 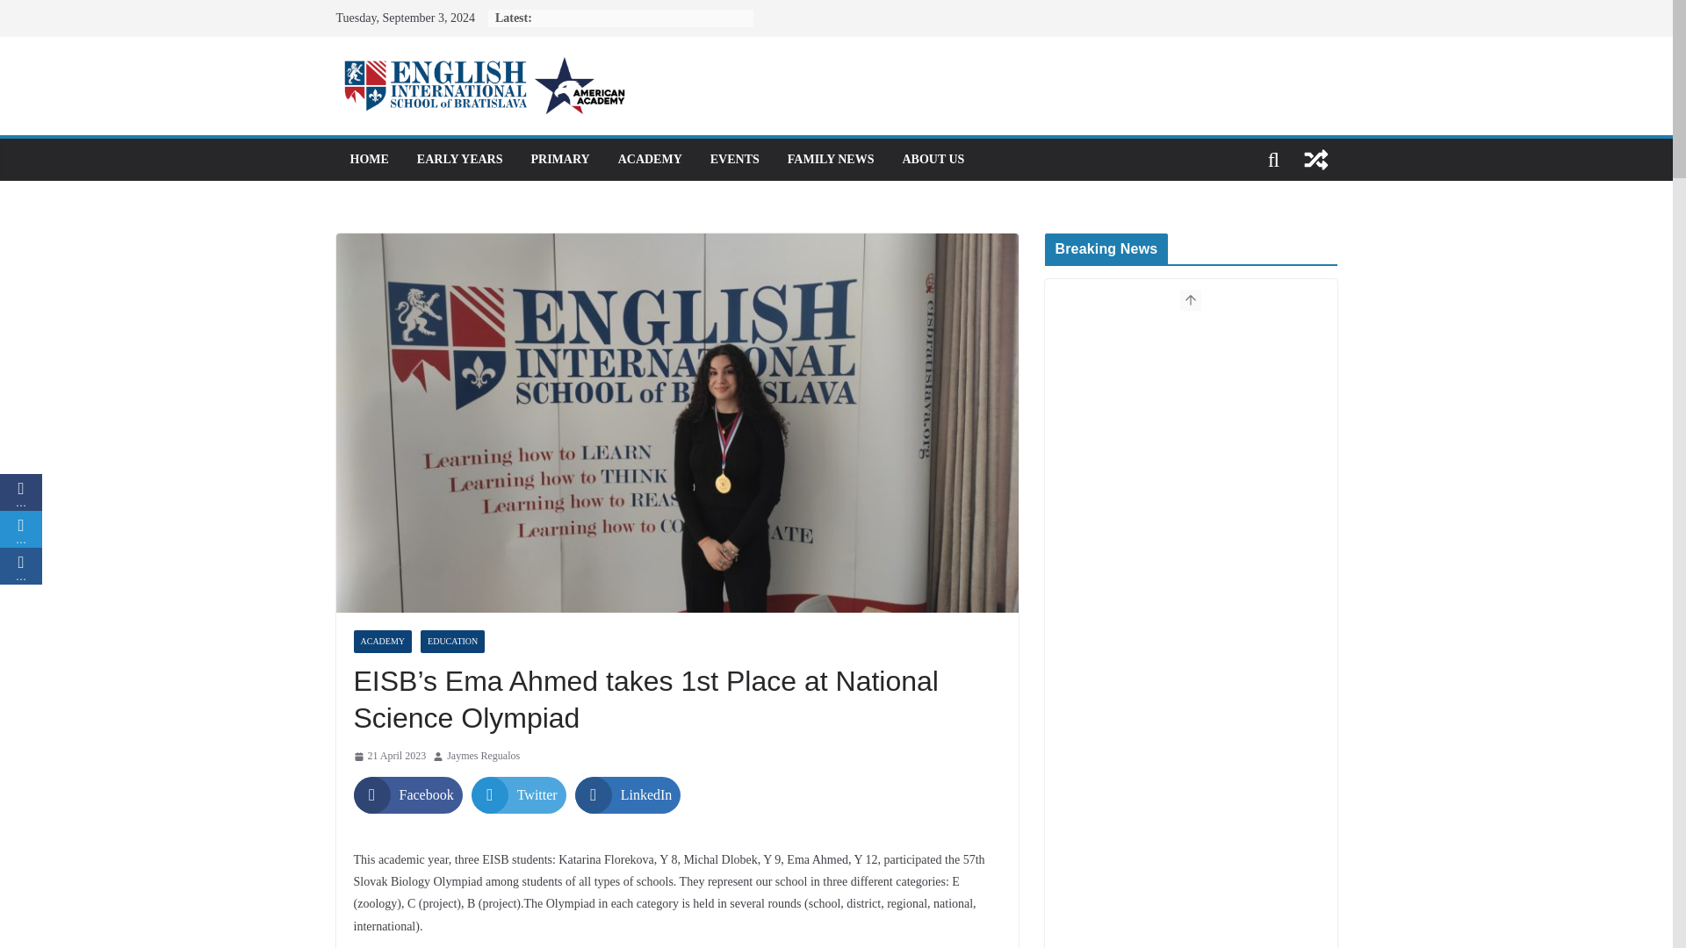 What do you see at coordinates (389, 757) in the screenshot?
I see `21 April 2023` at bounding box center [389, 757].